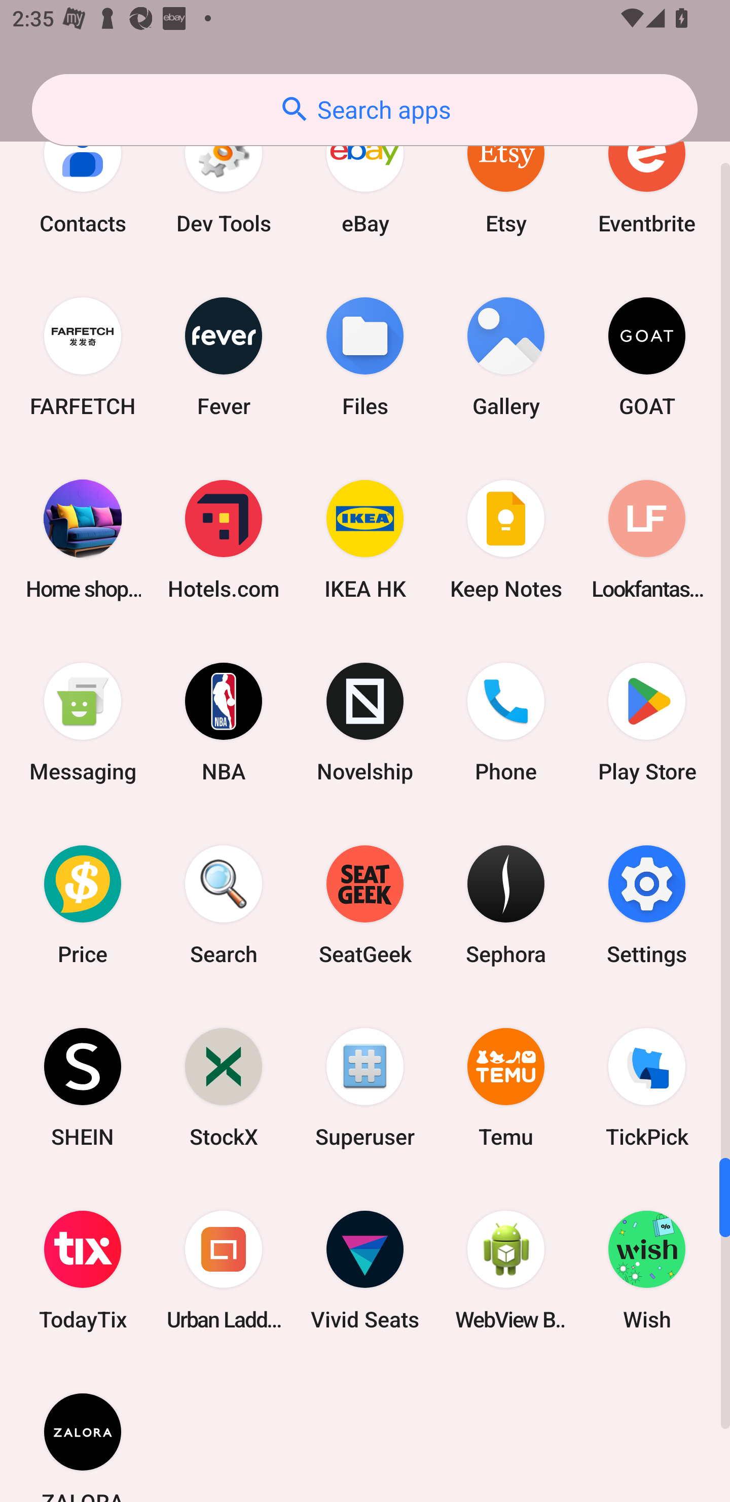 The height and width of the screenshot is (1502, 730). What do you see at coordinates (365, 176) in the screenshot?
I see `eBay` at bounding box center [365, 176].